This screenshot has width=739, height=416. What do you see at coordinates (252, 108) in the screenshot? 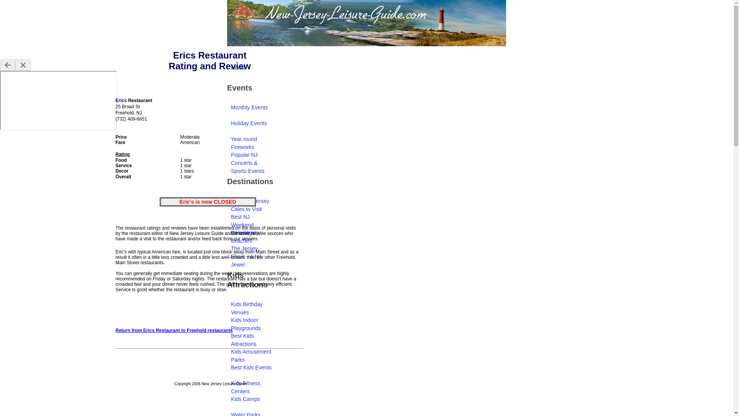
I see `Monthly Events` at bounding box center [252, 108].